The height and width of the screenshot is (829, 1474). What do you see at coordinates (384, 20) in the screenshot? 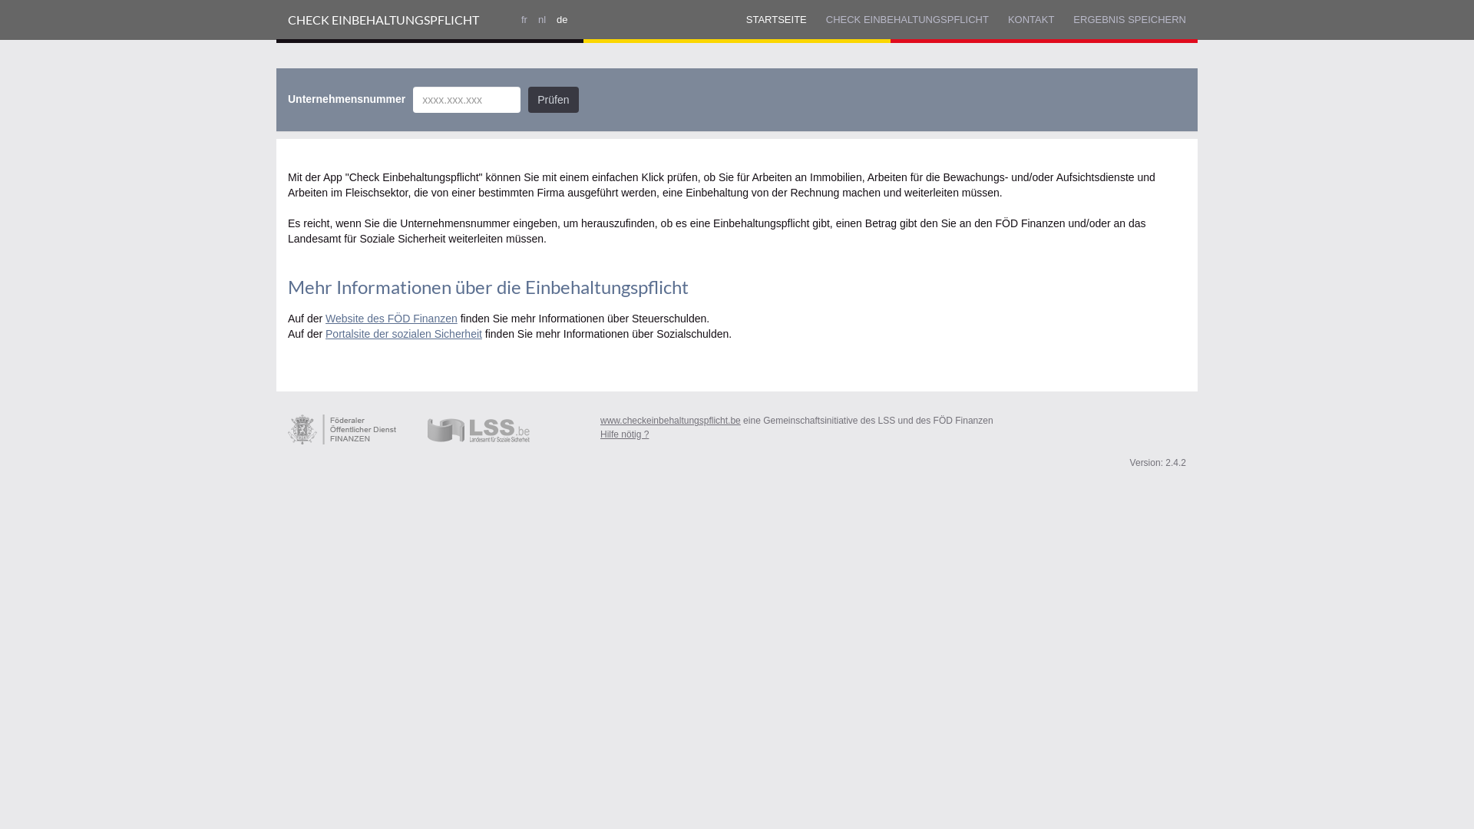
I see `CHECK EINBEHALTUNGSPFLICHT` at bounding box center [384, 20].